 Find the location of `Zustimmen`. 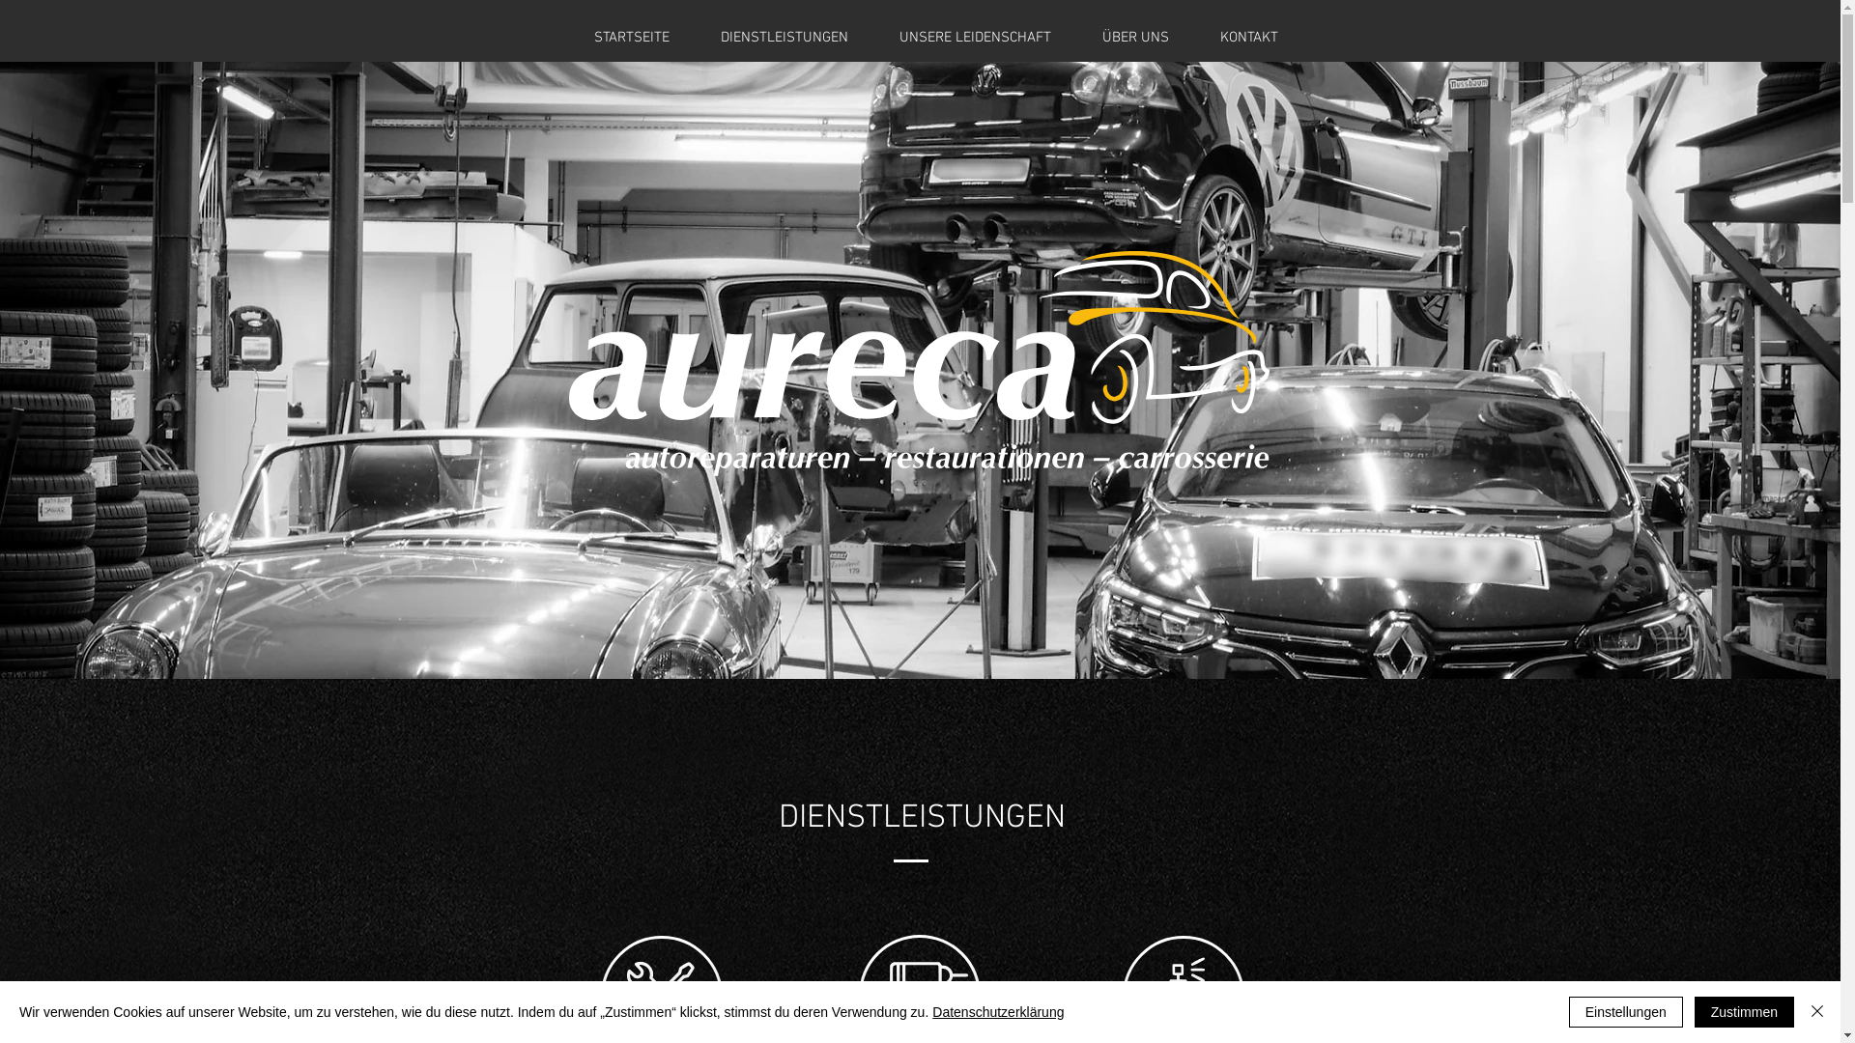

Zustimmen is located at coordinates (1745, 1012).